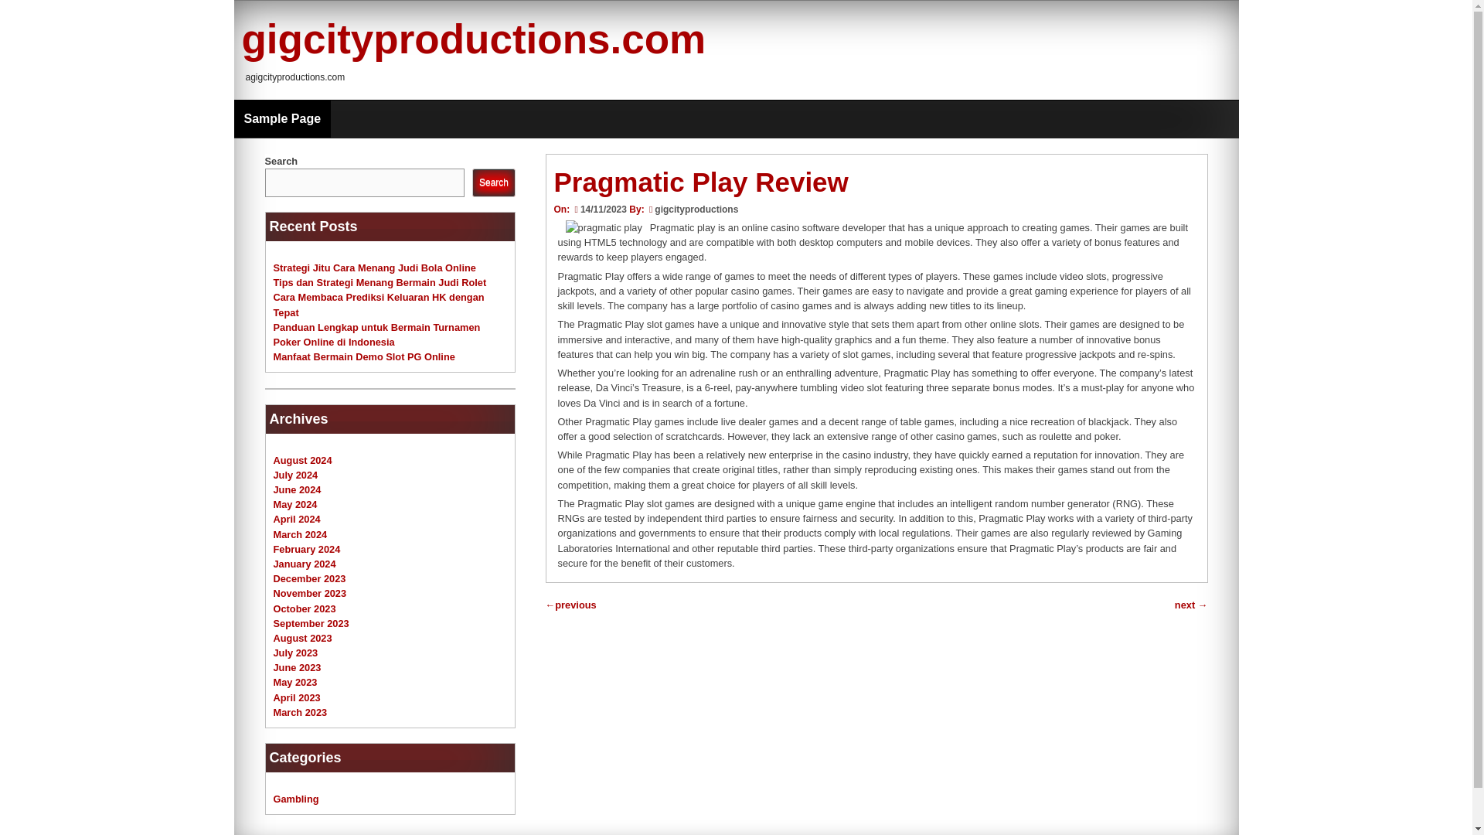 This screenshot has width=1484, height=835. What do you see at coordinates (311, 623) in the screenshot?
I see `September 2023` at bounding box center [311, 623].